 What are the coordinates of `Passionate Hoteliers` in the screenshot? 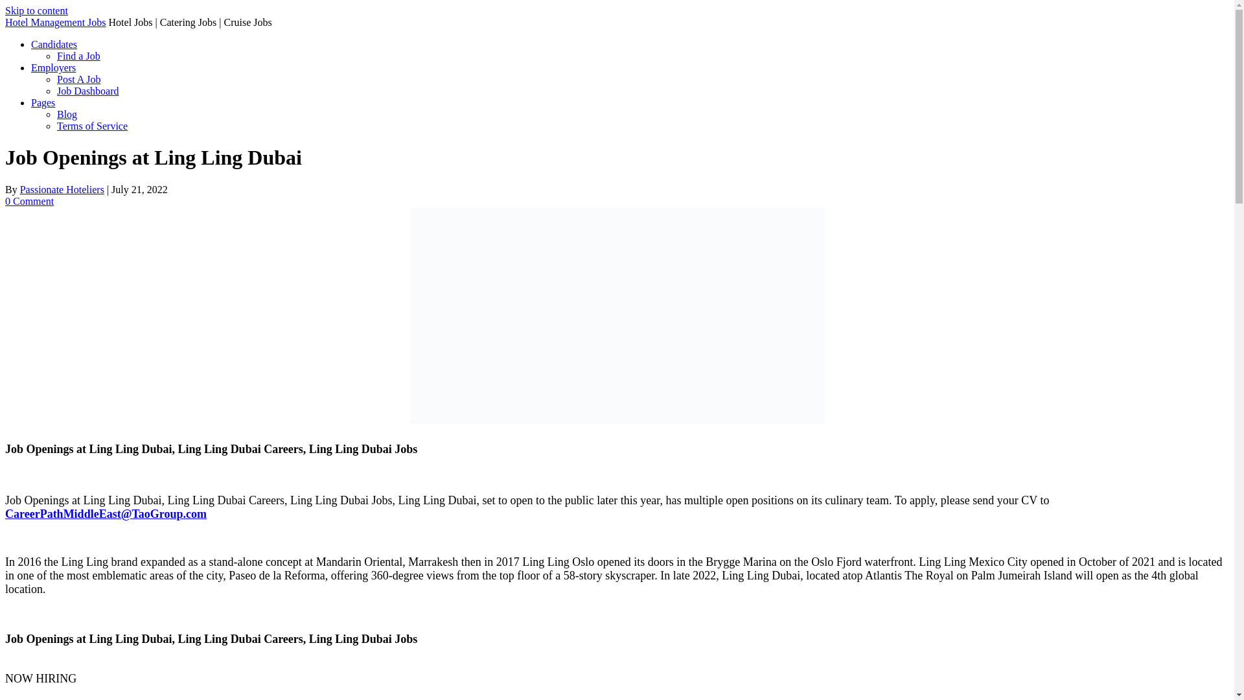 It's located at (62, 189).